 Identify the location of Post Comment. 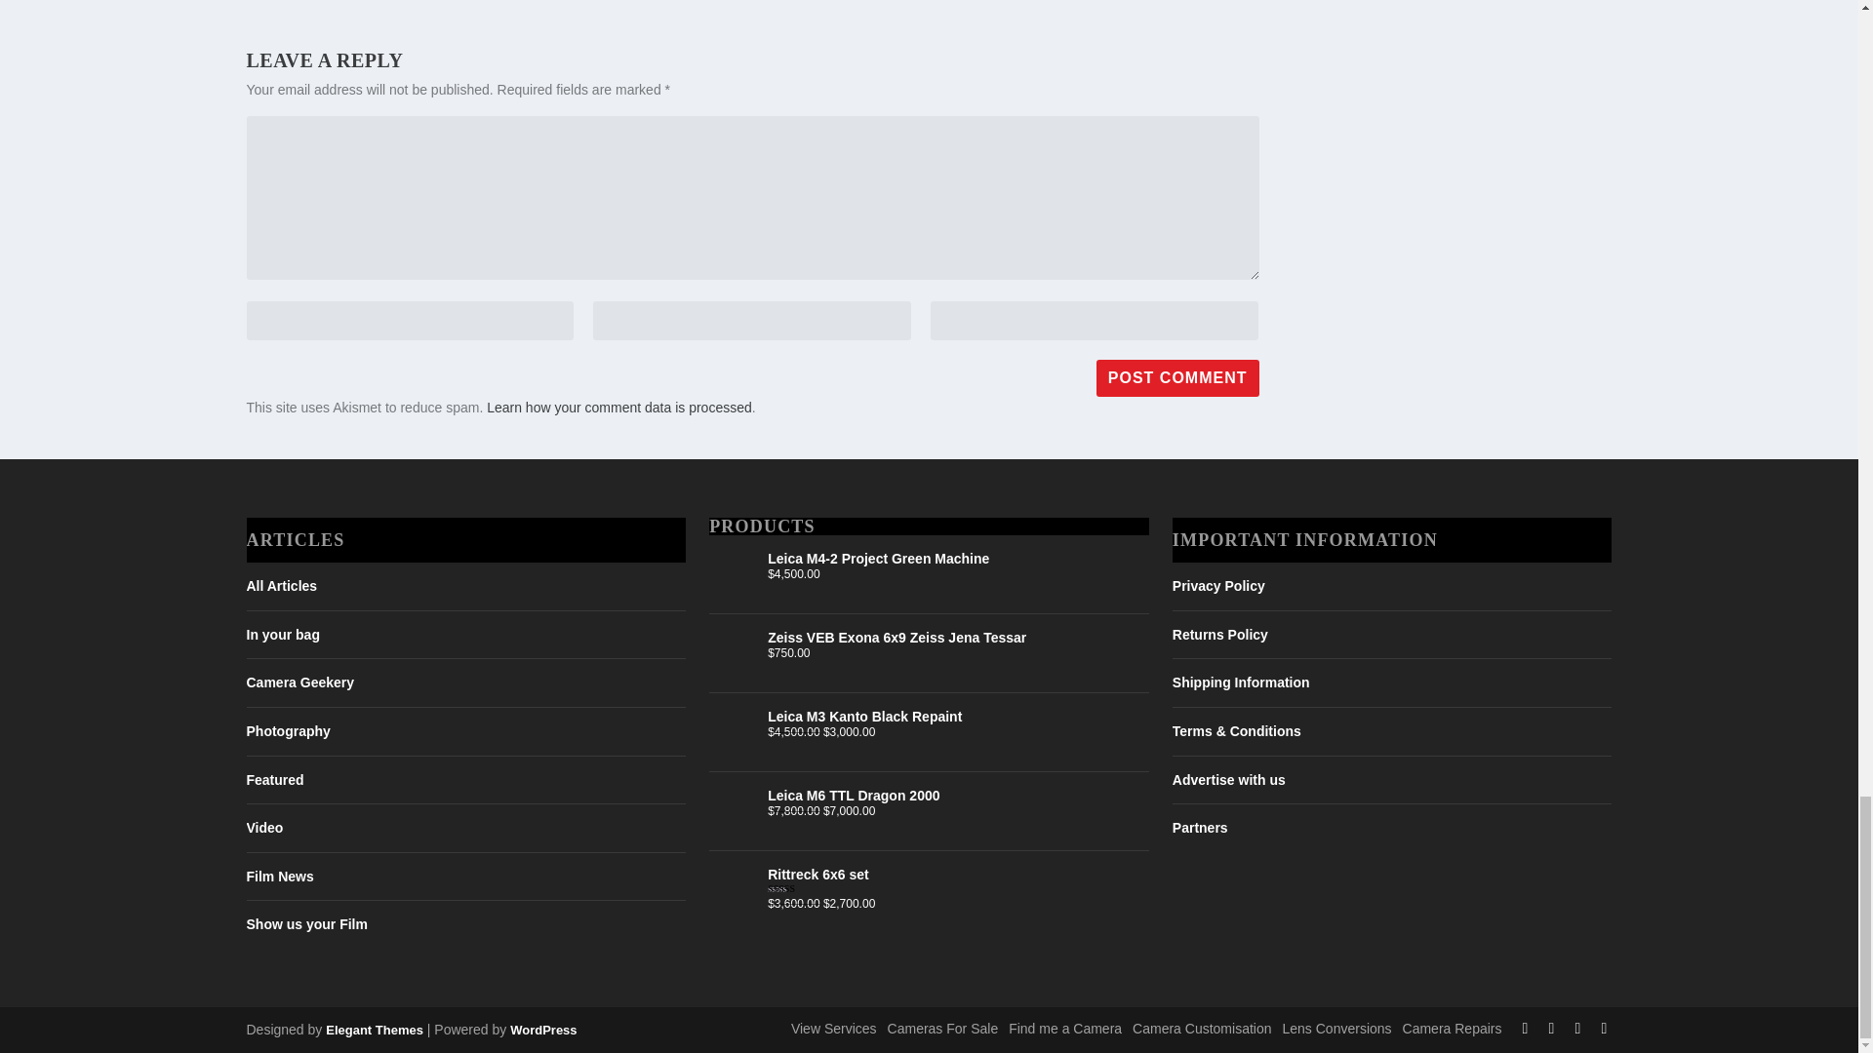
(1176, 378).